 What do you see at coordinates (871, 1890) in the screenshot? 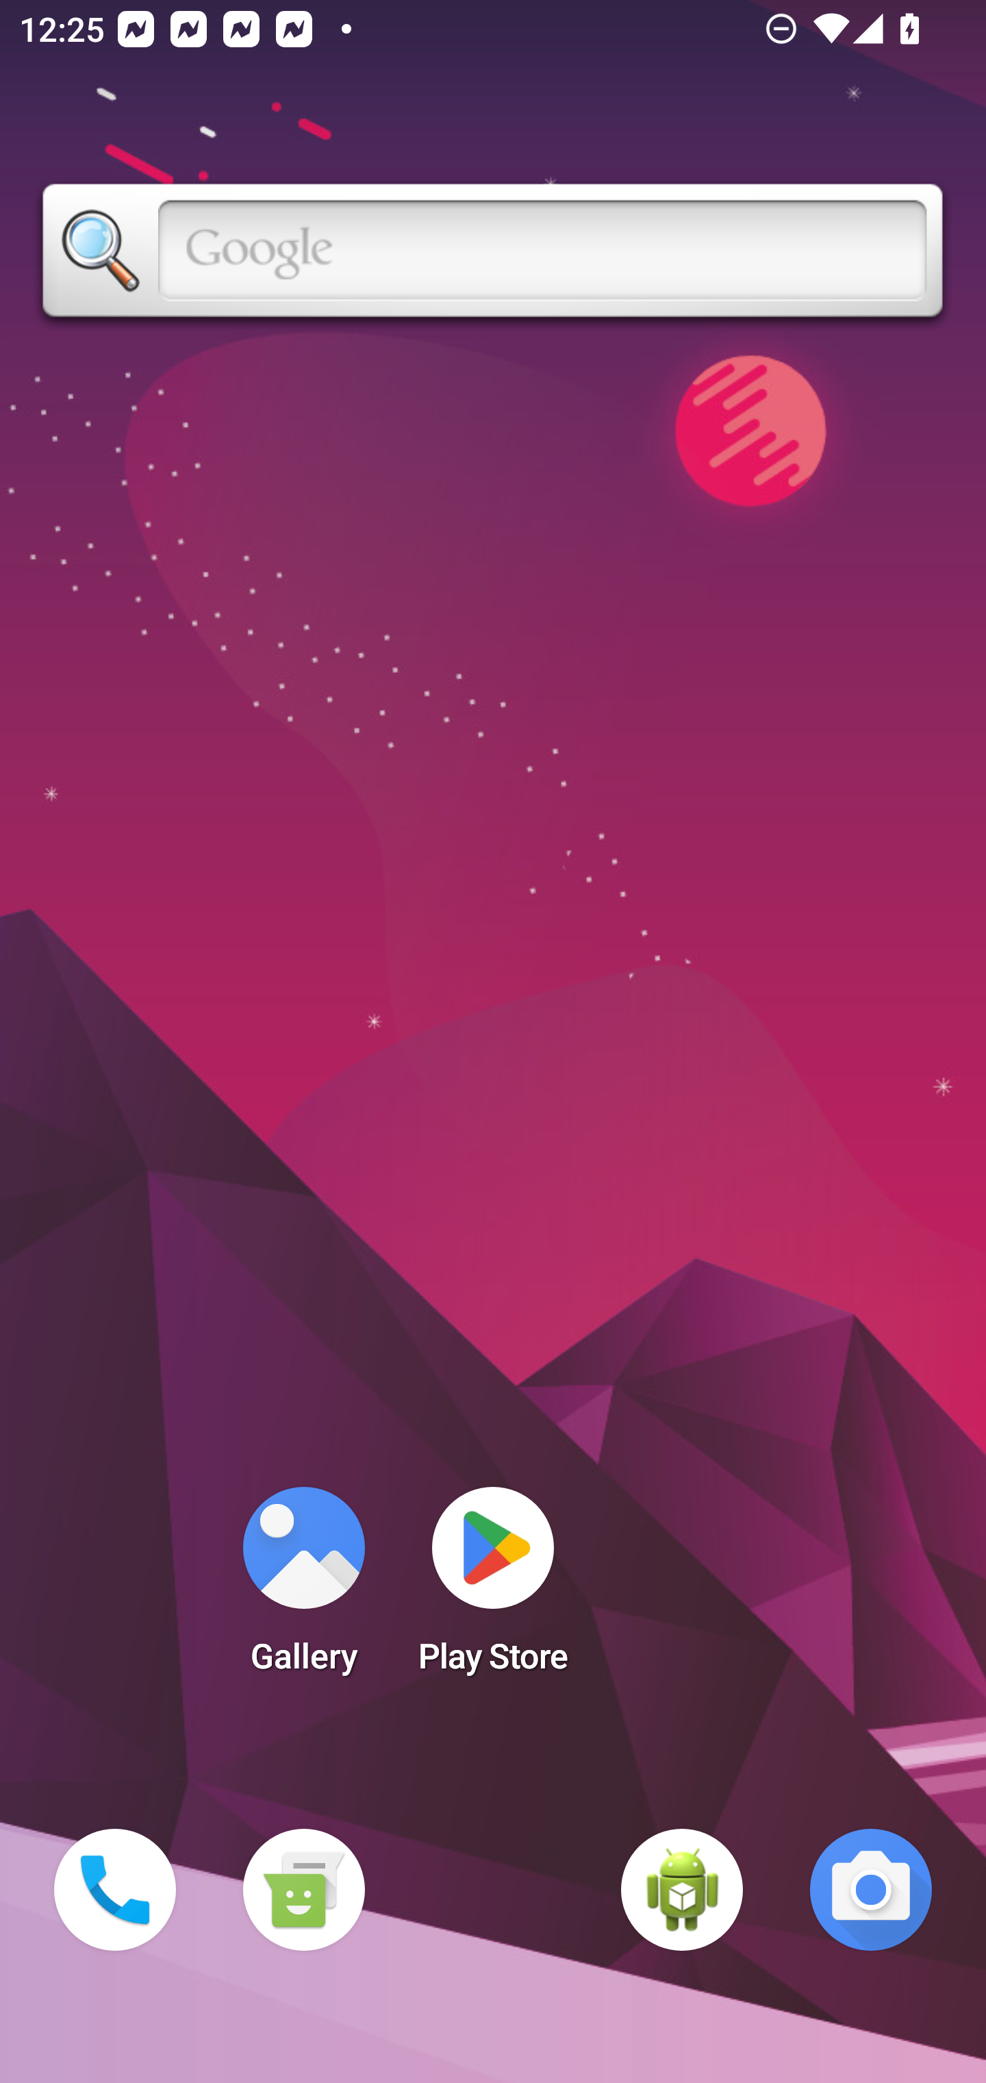
I see `Camera` at bounding box center [871, 1890].